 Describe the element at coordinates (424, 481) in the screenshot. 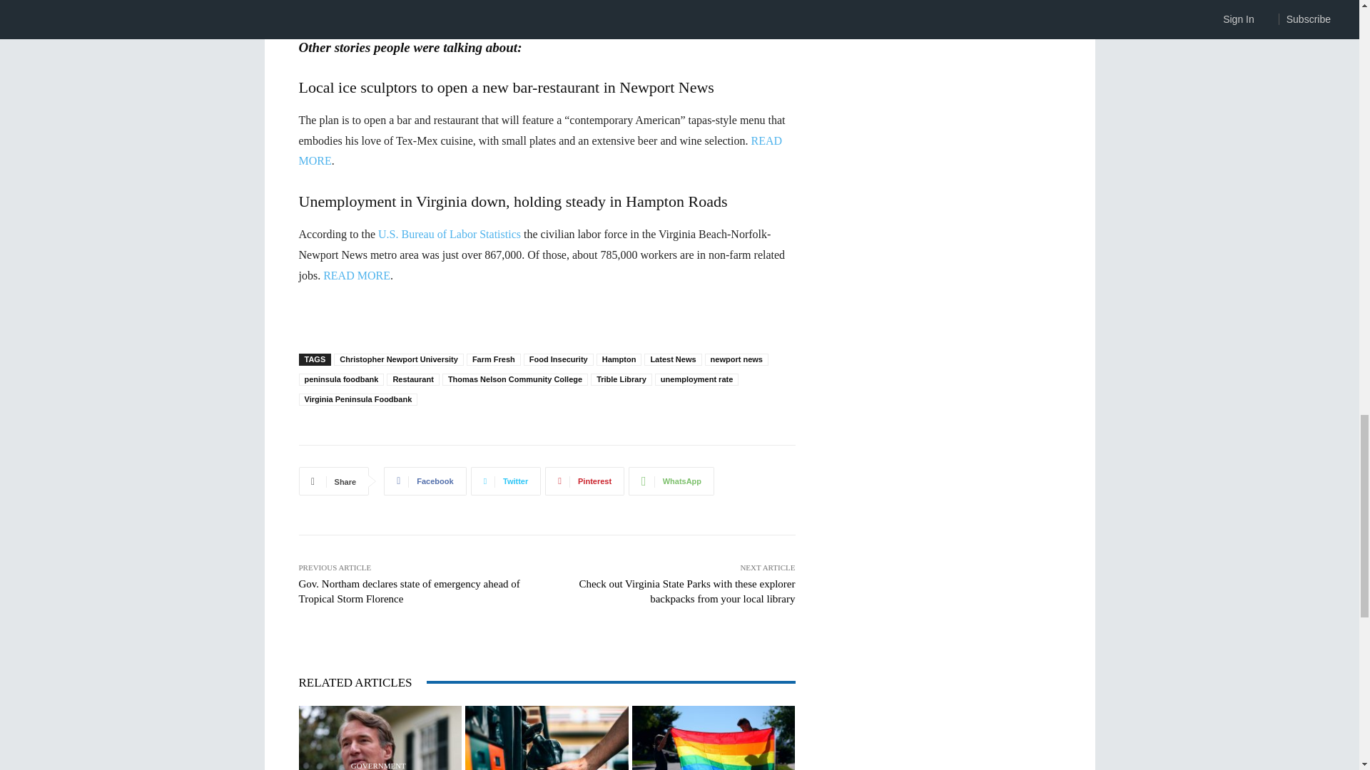

I see `Facebook` at that location.